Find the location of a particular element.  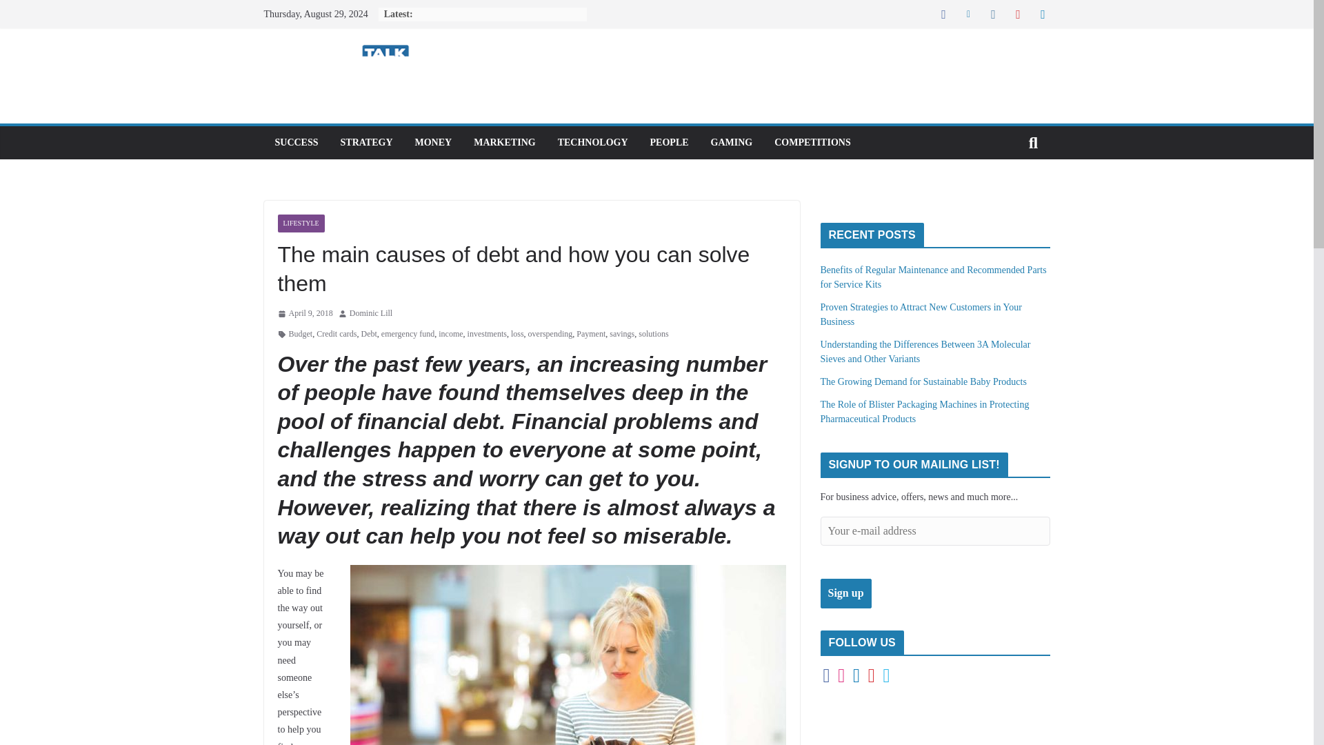

solutions is located at coordinates (653, 334).